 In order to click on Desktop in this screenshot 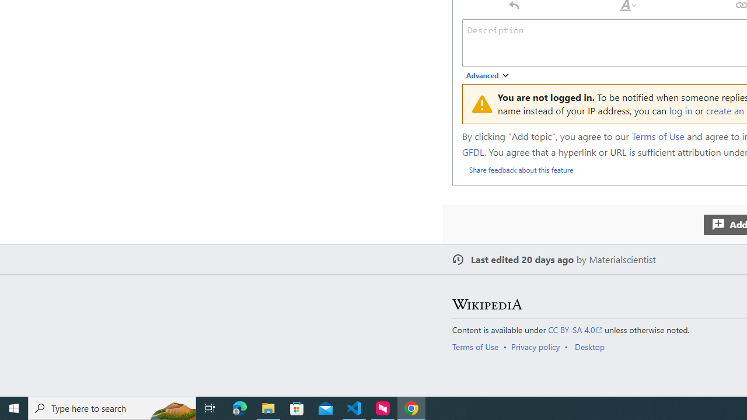, I will do `click(589, 346)`.